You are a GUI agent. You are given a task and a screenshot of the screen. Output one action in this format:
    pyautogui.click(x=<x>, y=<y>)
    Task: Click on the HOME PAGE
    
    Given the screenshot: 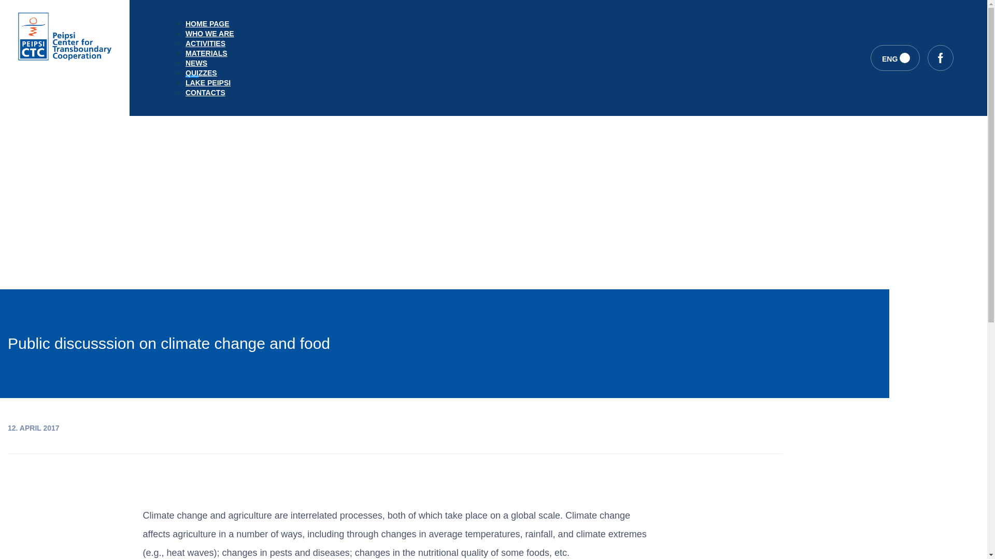 What is the action you would take?
    pyautogui.click(x=209, y=24)
    